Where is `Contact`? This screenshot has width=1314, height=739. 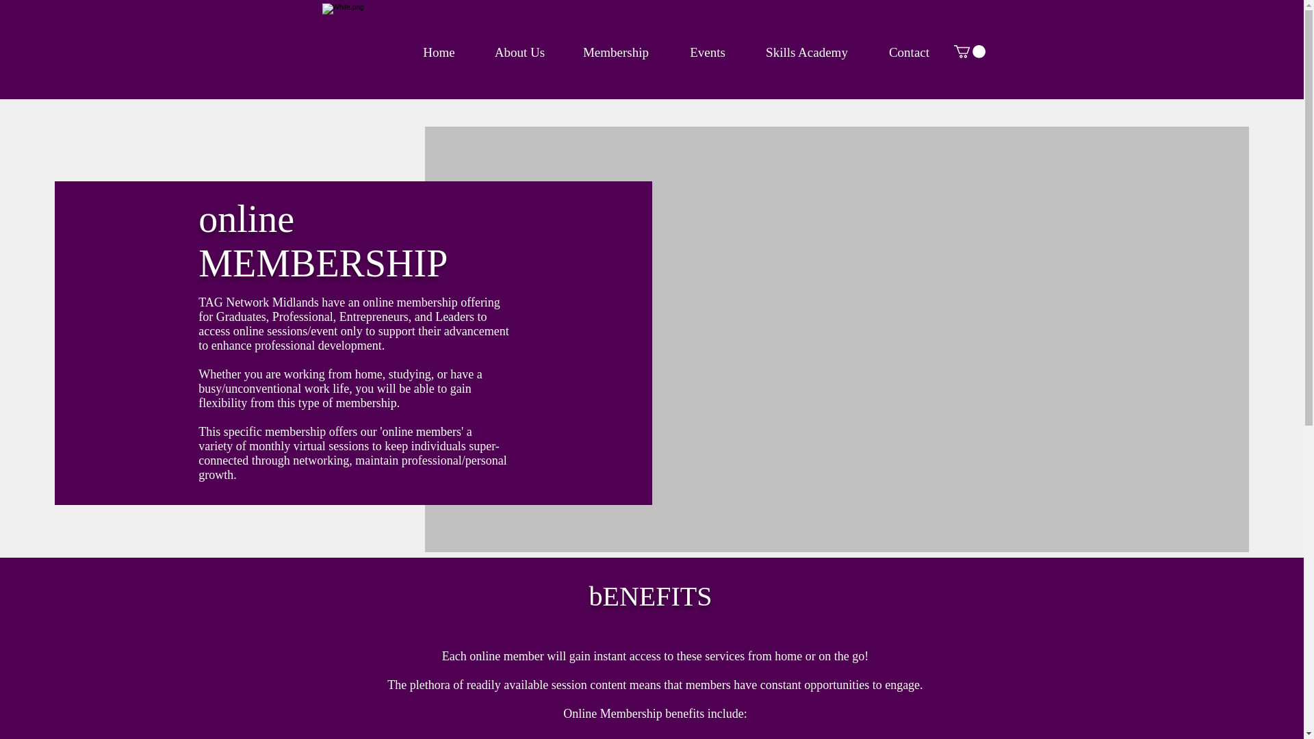 Contact is located at coordinates (909, 52).